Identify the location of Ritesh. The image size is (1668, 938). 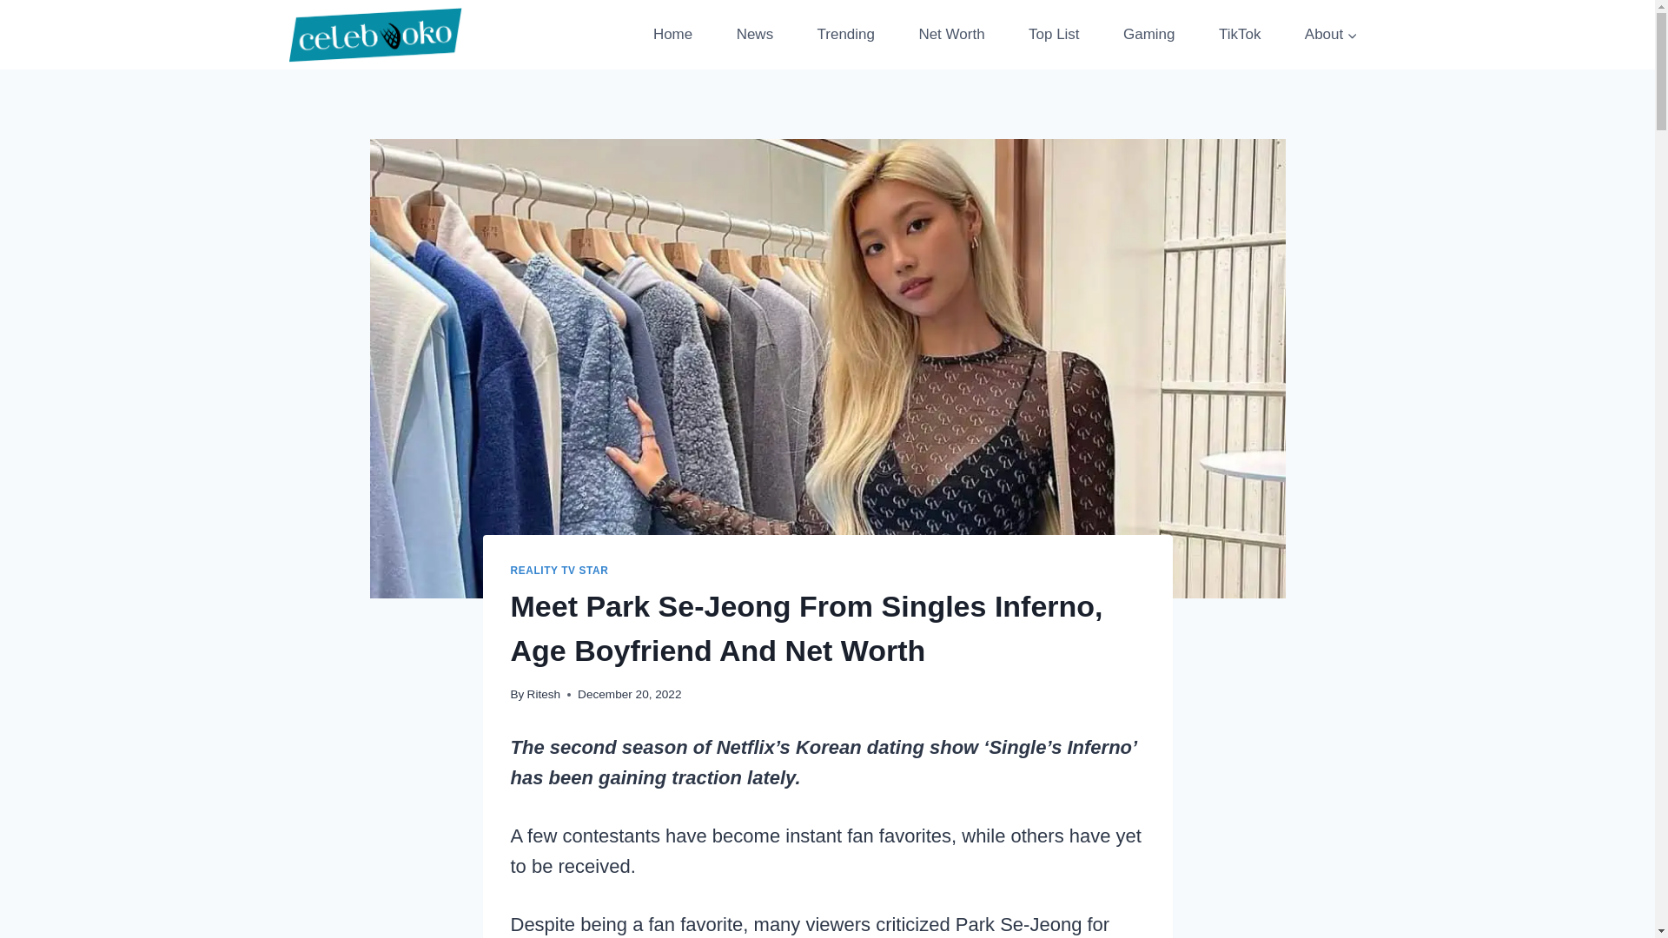
(544, 693).